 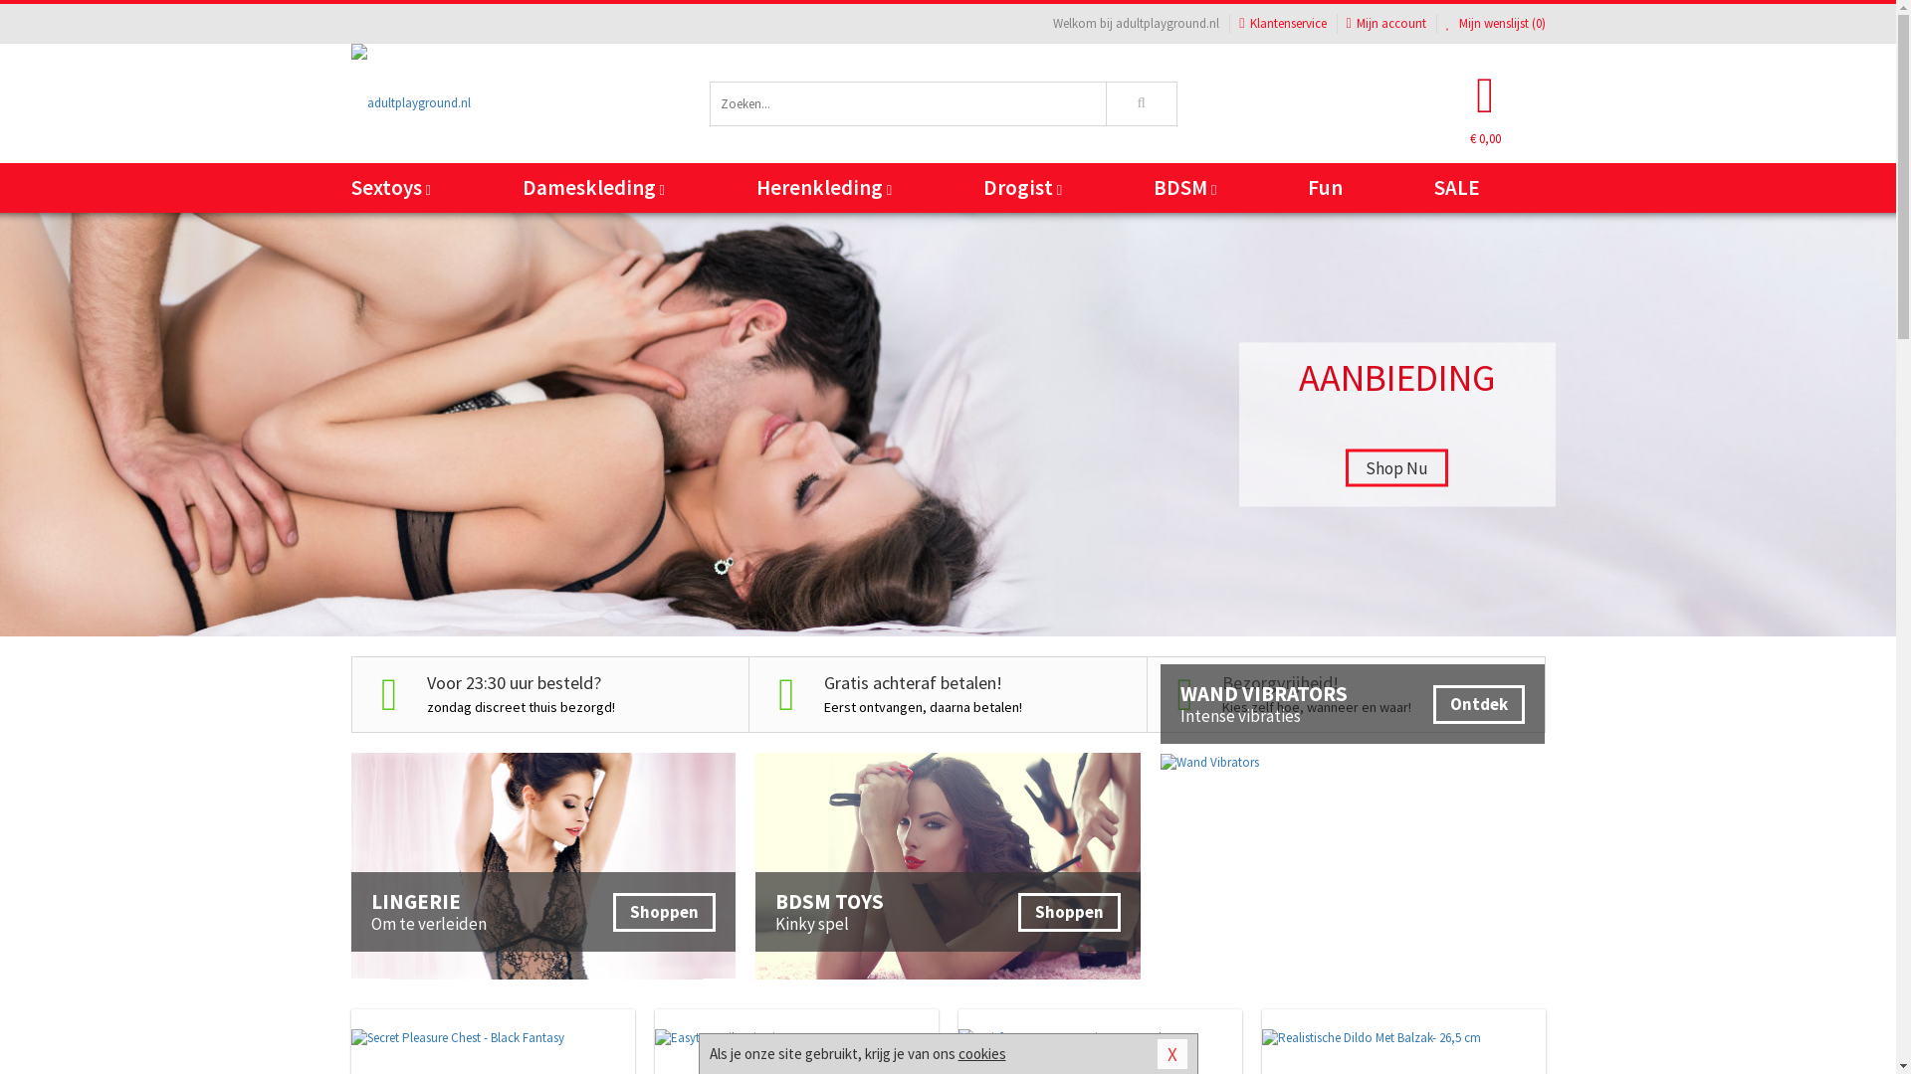 I want to click on LINGERIE
Om te verleiden
Shoppen, so click(x=543, y=866).